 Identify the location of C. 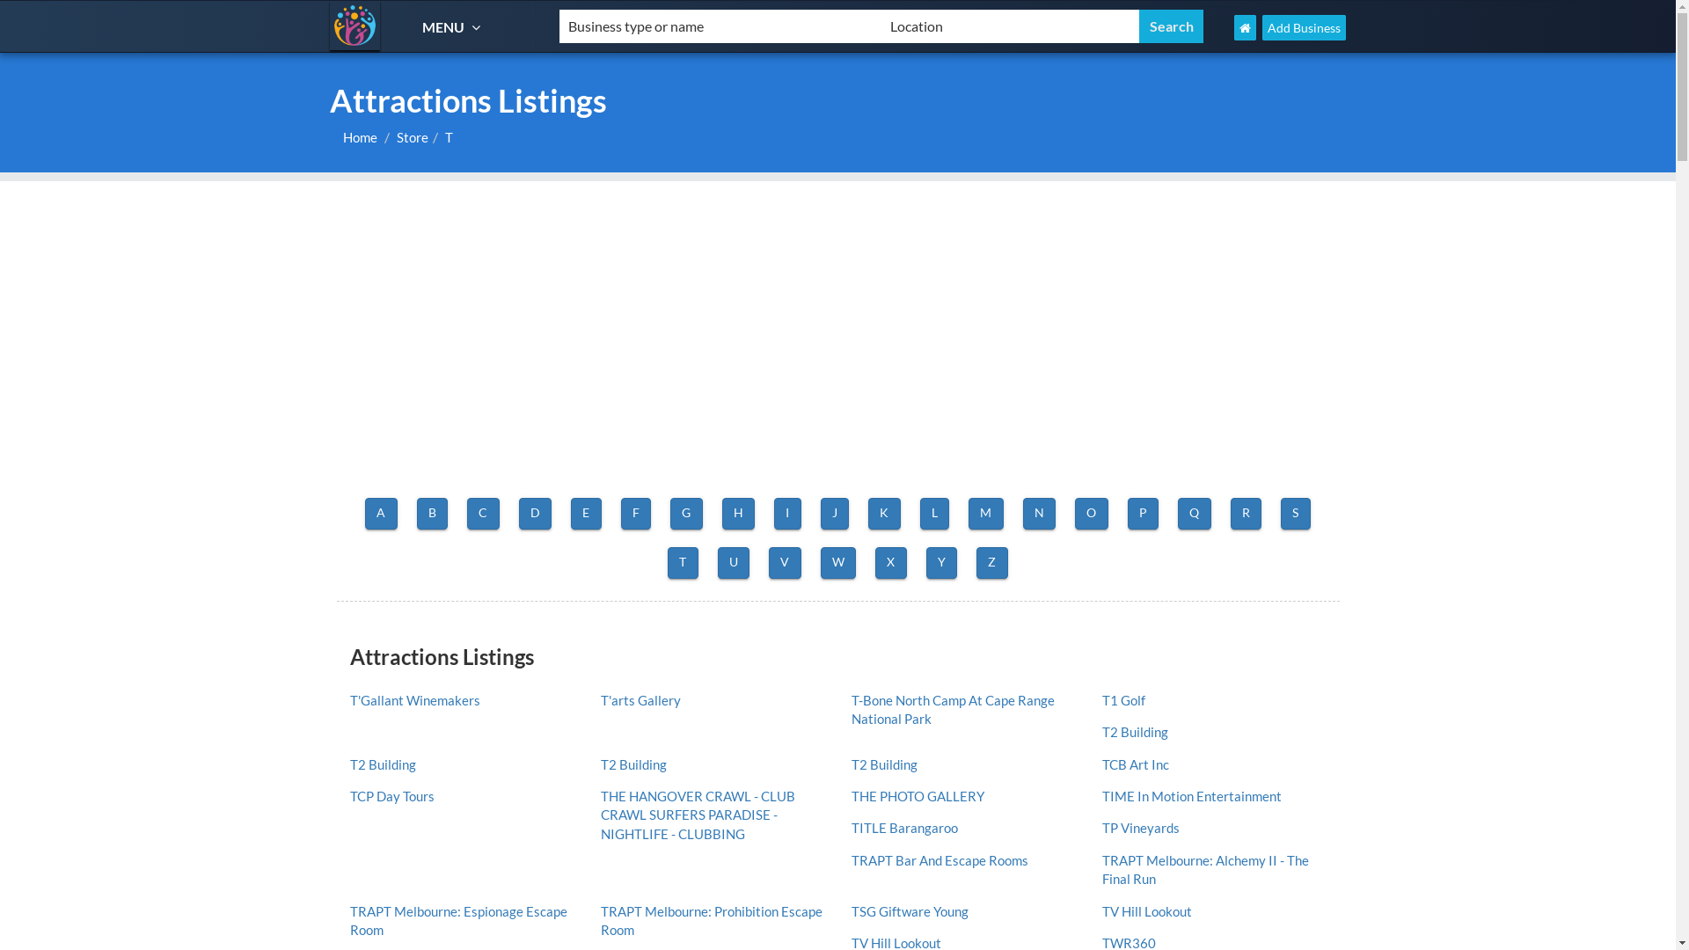
(484, 514).